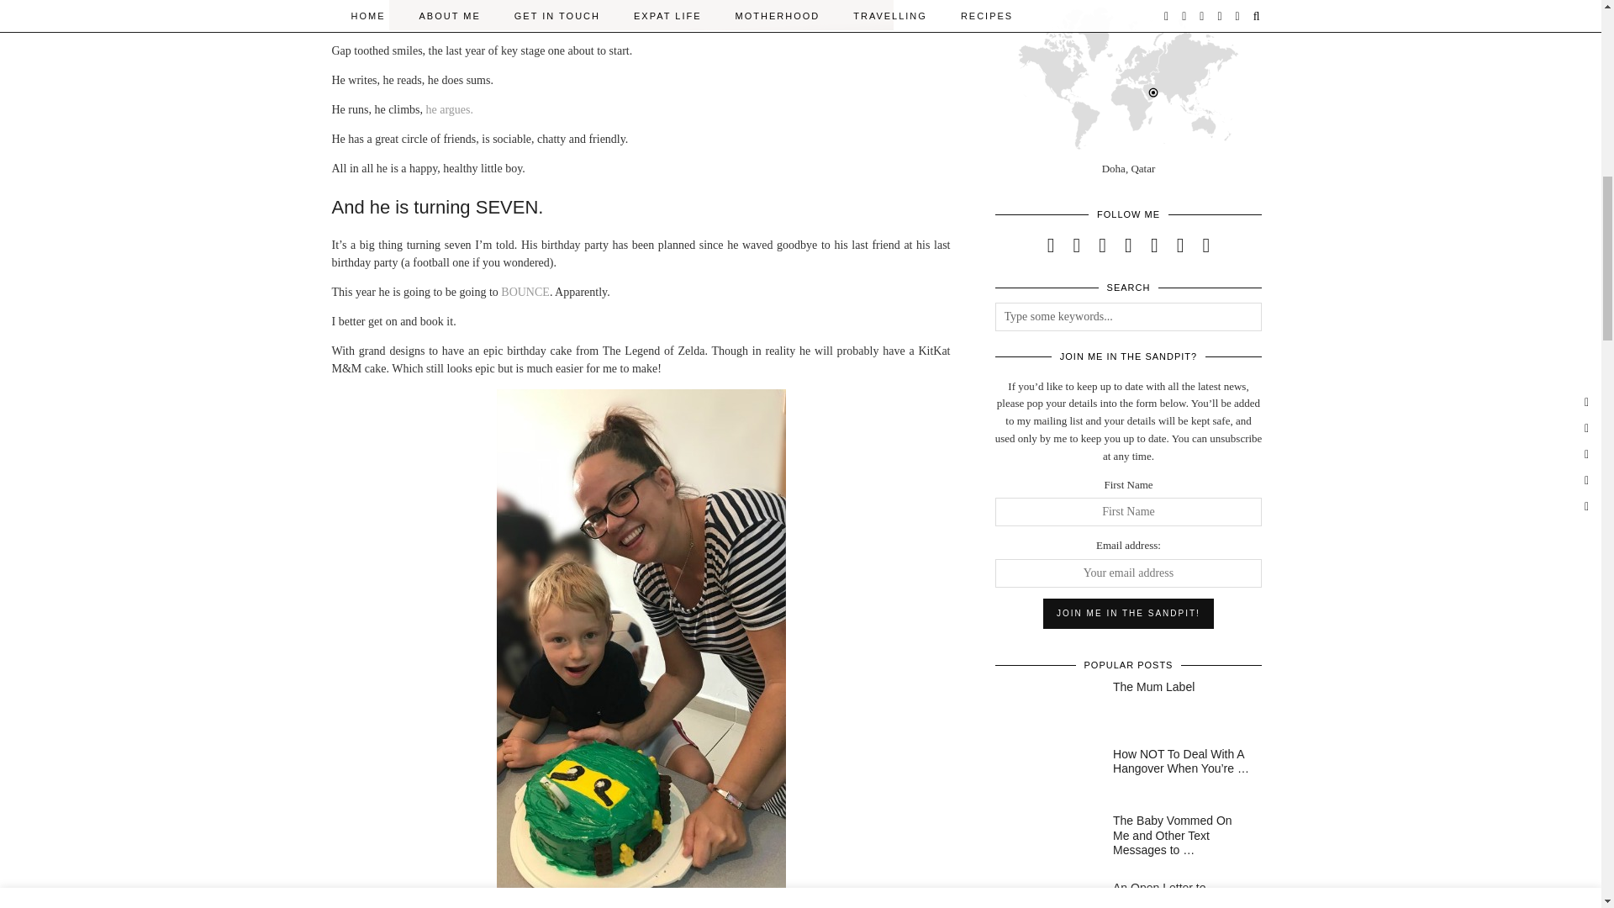 Image resolution: width=1614 pixels, height=908 pixels. What do you see at coordinates (1128, 614) in the screenshot?
I see `Join me in the sandpit!` at bounding box center [1128, 614].